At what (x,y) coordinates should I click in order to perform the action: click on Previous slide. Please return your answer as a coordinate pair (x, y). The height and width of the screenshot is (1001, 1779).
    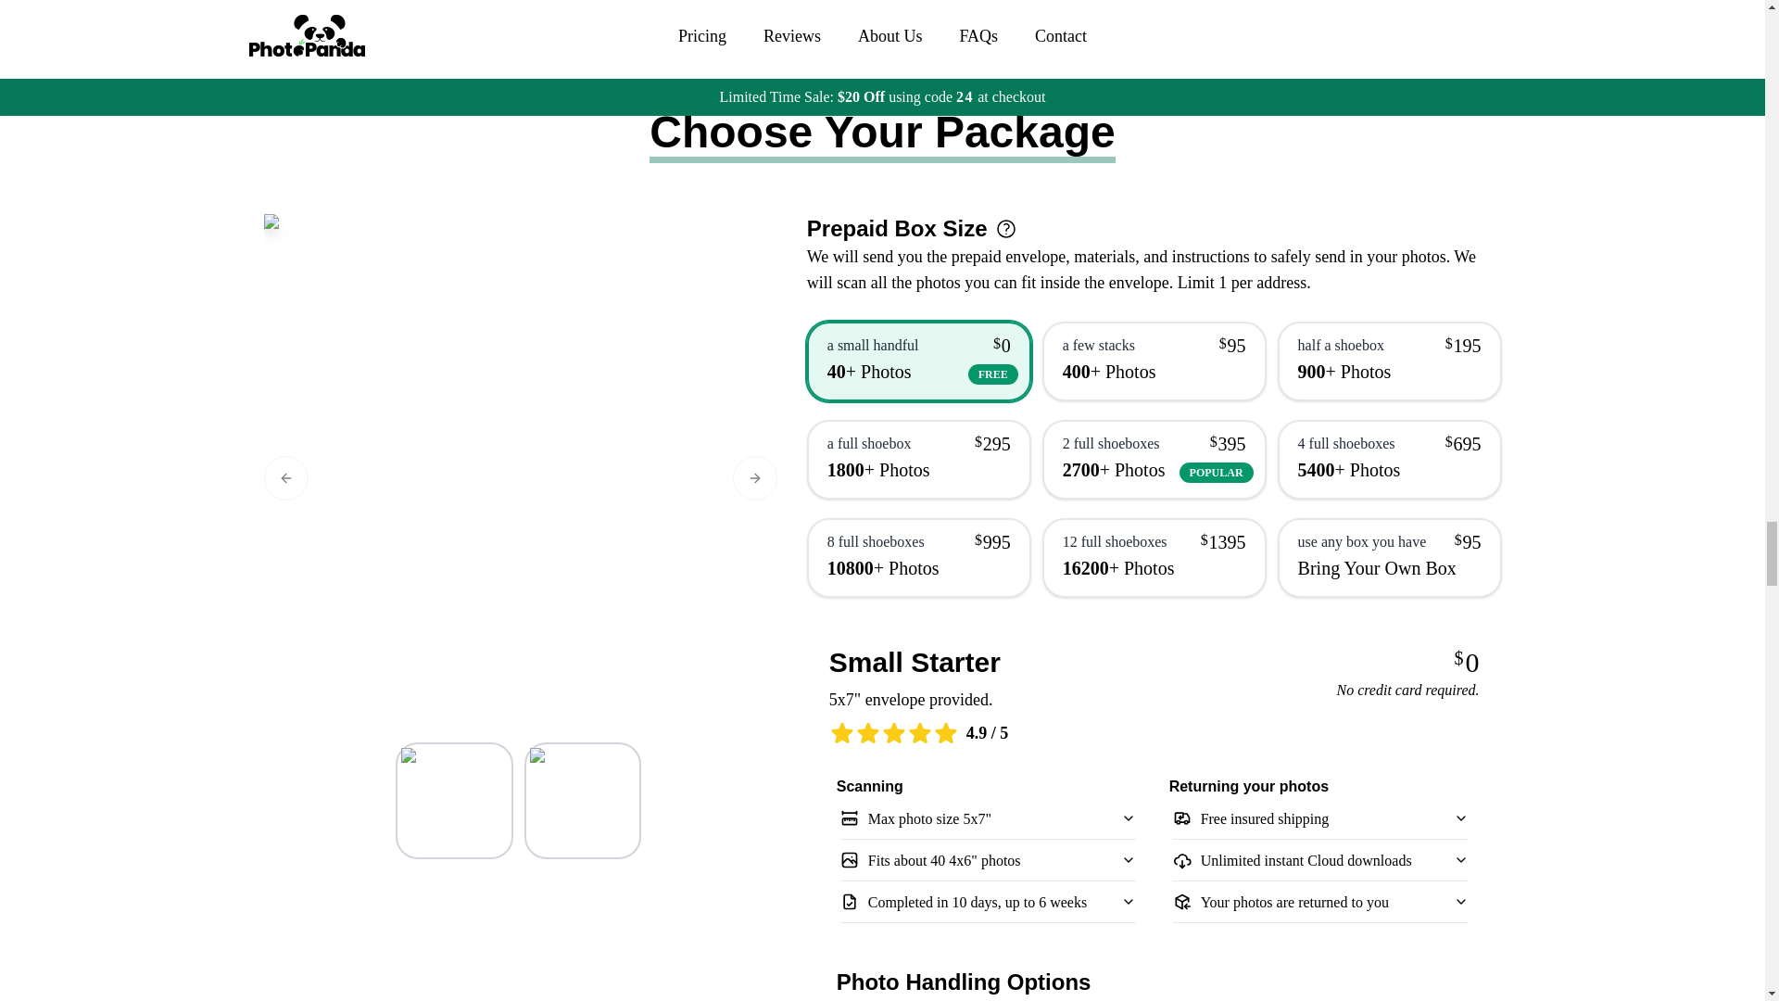
    Looking at the image, I should click on (285, 478).